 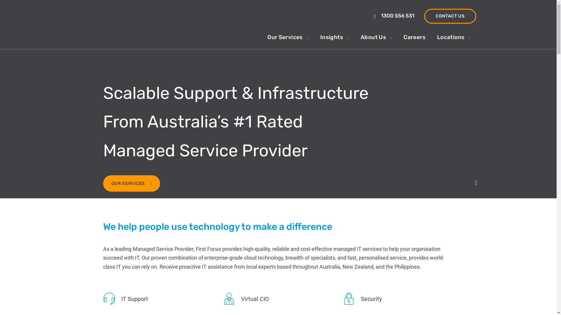 What do you see at coordinates (246, 299) in the screenshot?
I see `Virtual CIO` at bounding box center [246, 299].